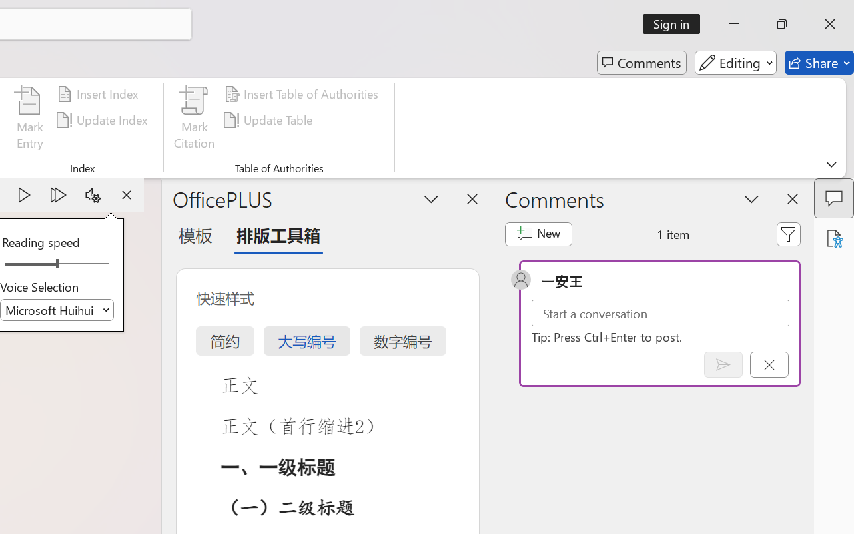 The image size is (854, 534). What do you see at coordinates (675, 24) in the screenshot?
I see `Sign in` at bounding box center [675, 24].